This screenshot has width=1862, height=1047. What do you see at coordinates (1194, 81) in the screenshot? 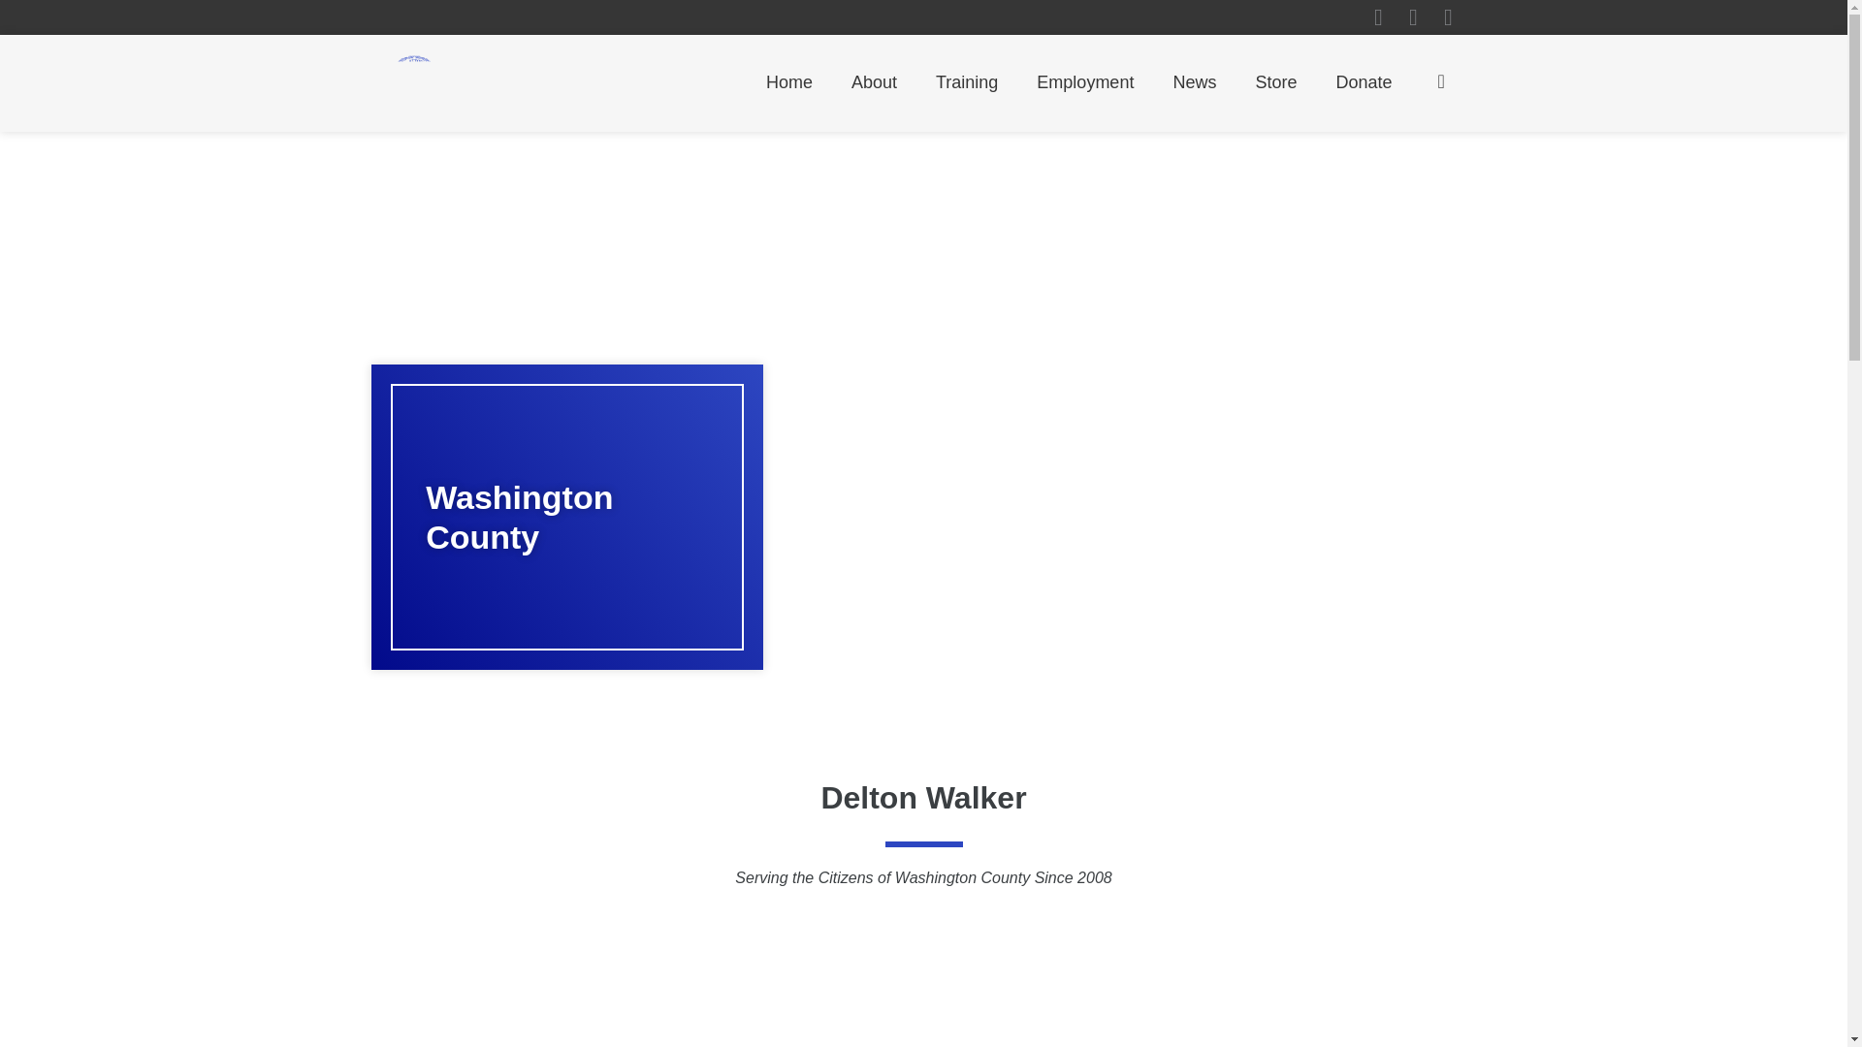
I see `News` at bounding box center [1194, 81].